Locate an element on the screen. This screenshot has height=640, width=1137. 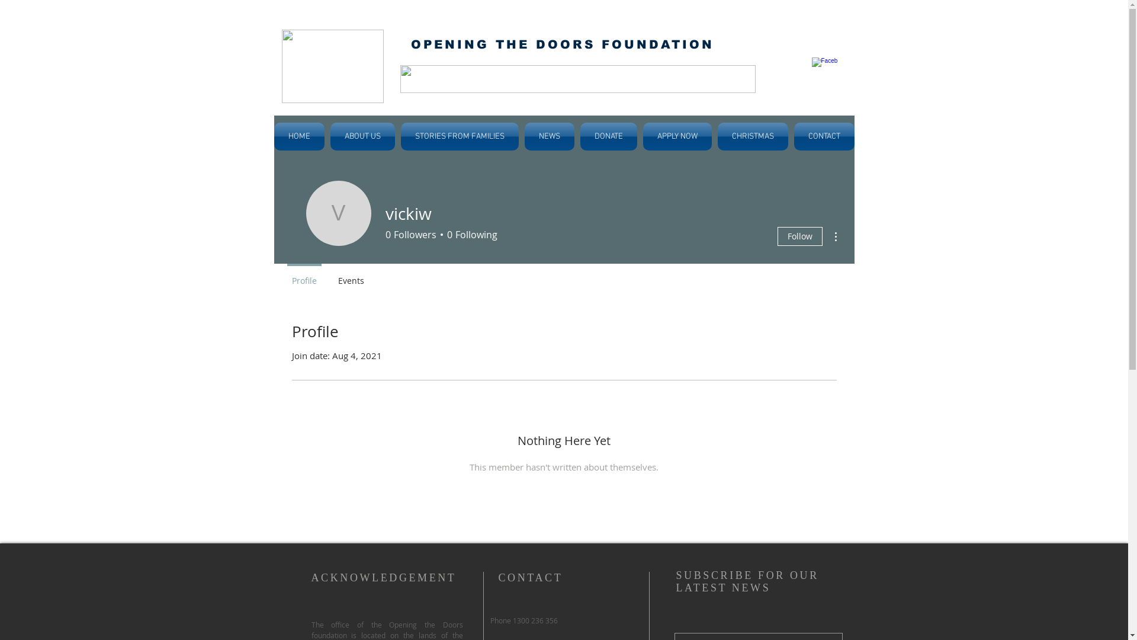
CHRISTMAS is located at coordinates (752, 136).